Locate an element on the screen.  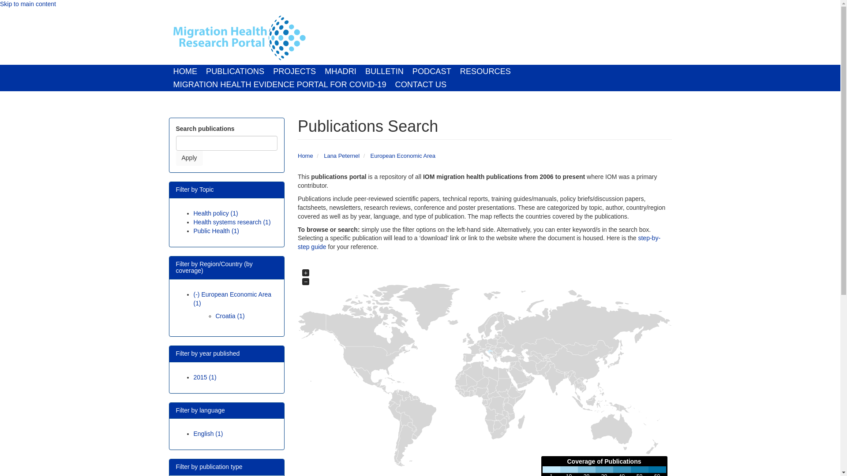
CONTACT US is located at coordinates (421, 85).